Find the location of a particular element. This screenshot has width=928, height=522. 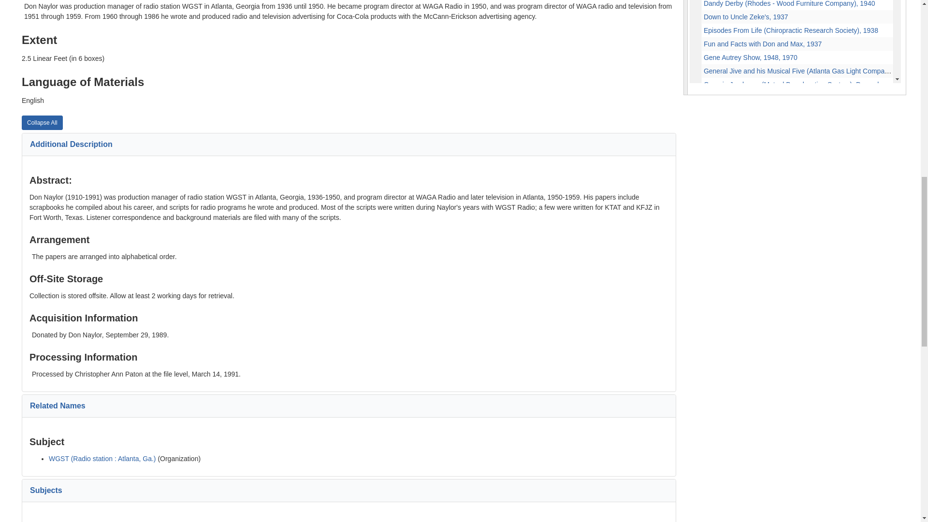

Collapse All is located at coordinates (42, 122).